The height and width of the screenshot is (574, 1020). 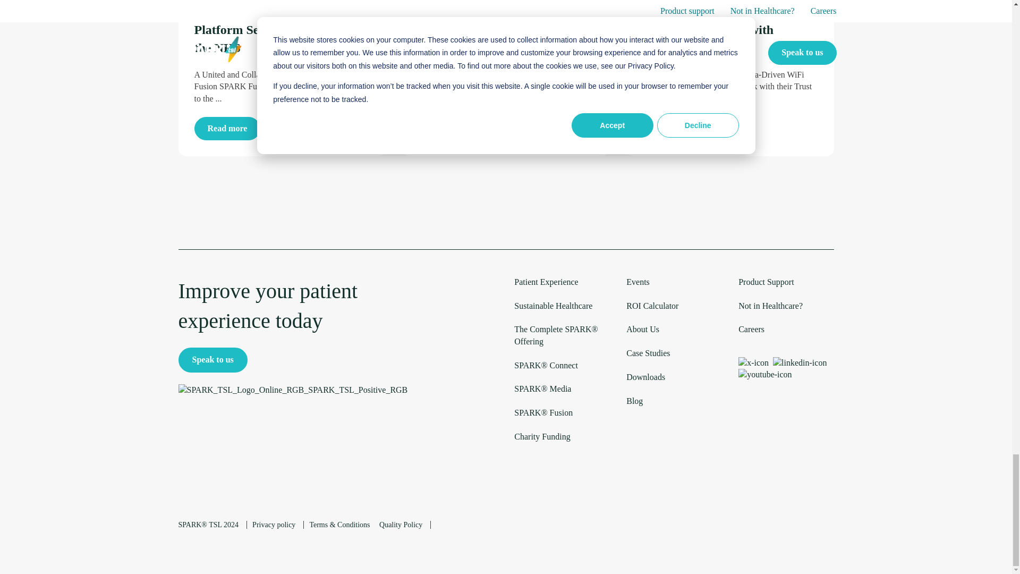 I want to click on Speak to us, so click(x=213, y=359).